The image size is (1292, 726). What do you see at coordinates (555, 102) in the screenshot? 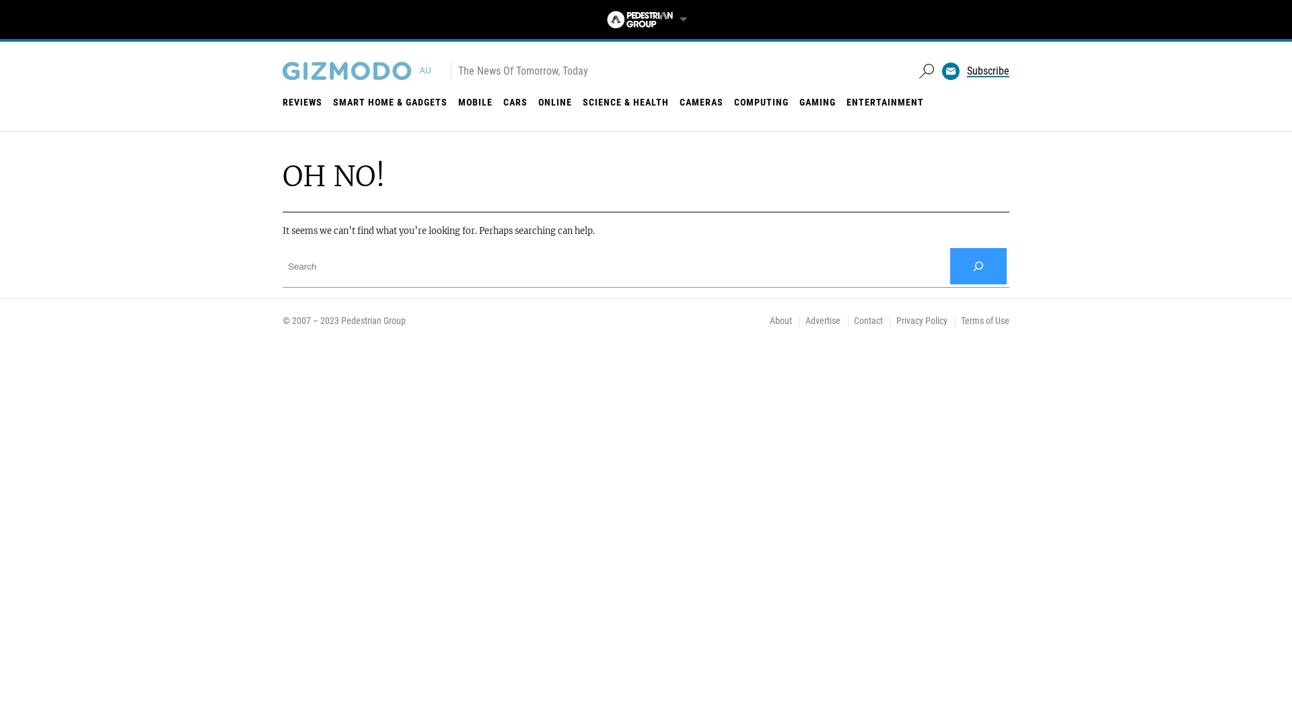
I see `ONLINE` at bounding box center [555, 102].